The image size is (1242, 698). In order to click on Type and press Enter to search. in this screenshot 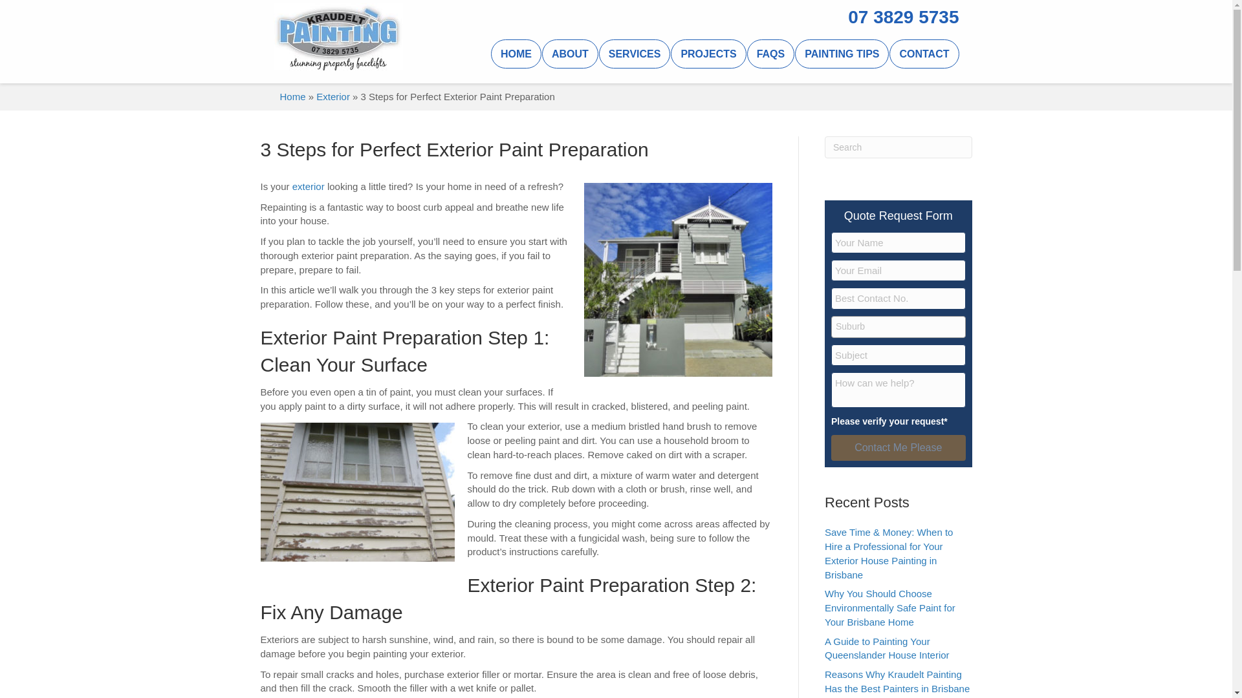, I will do `click(898, 147)`.